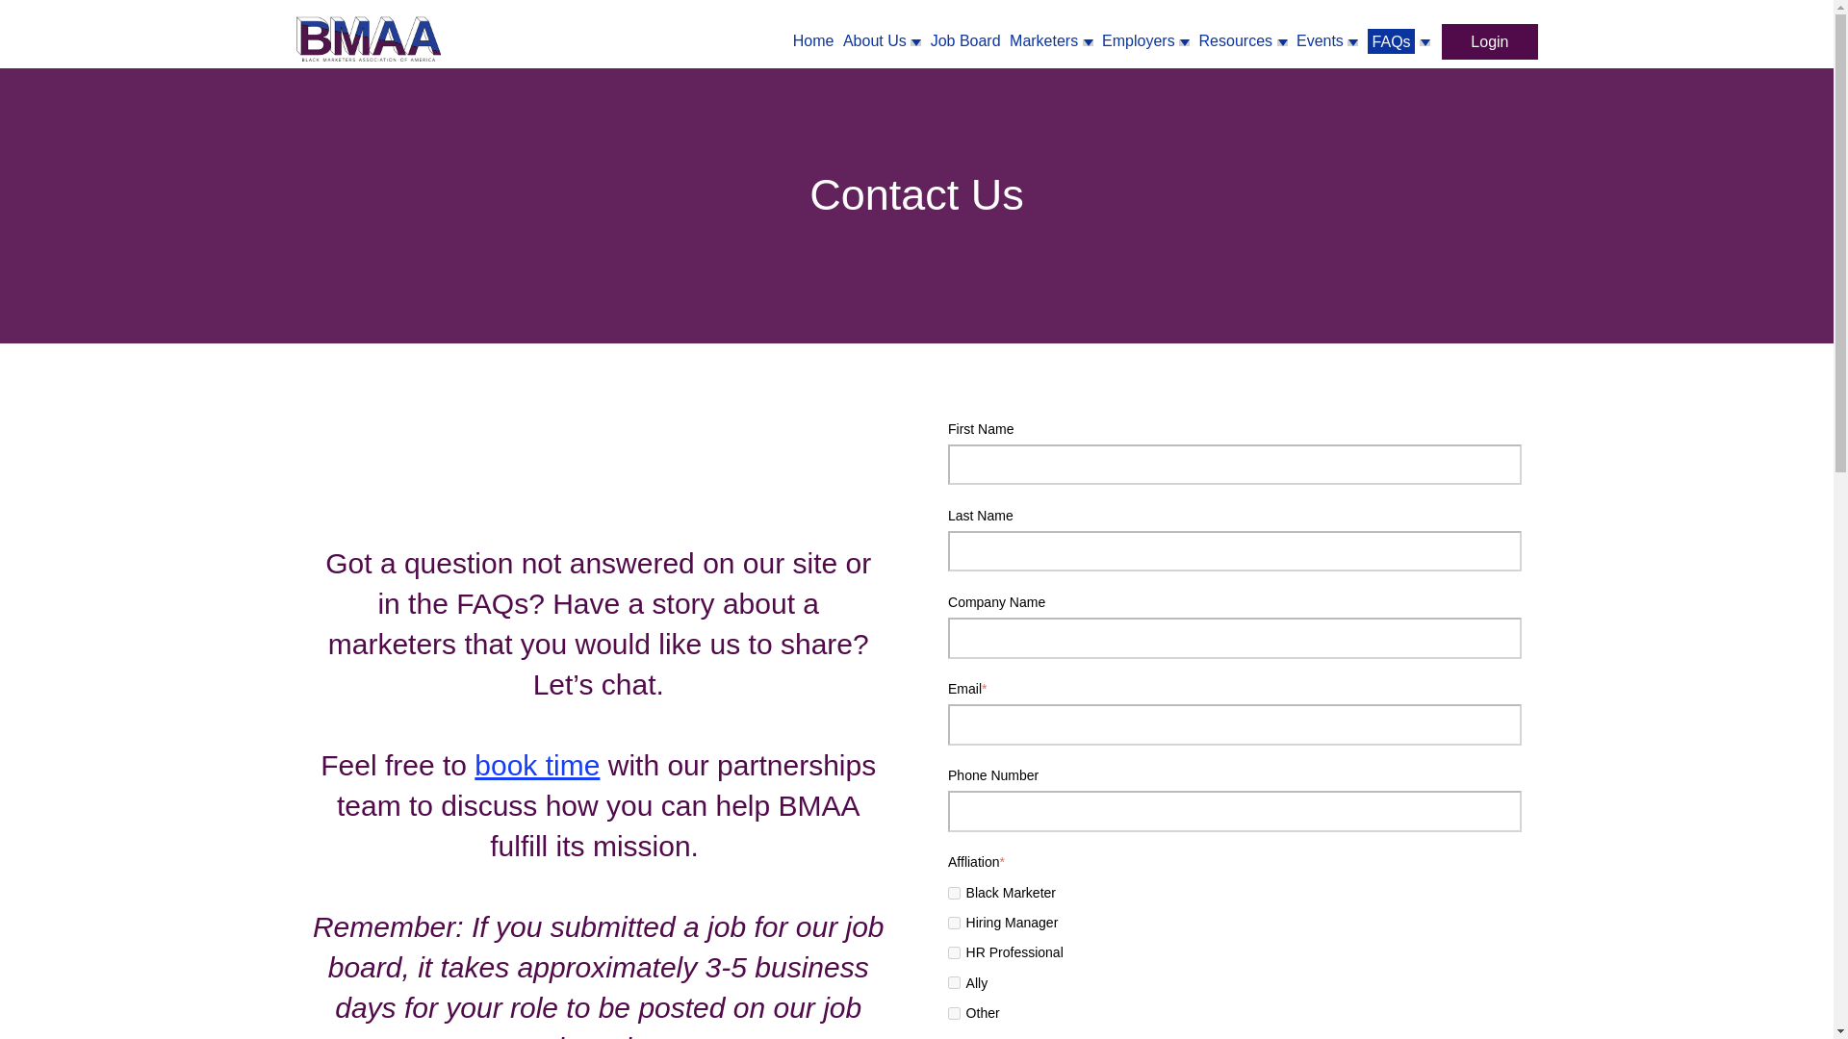 The height and width of the screenshot is (1039, 1848). Describe the element at coordinates (874, 40) in the screenshot. I see `About Us` at that location.